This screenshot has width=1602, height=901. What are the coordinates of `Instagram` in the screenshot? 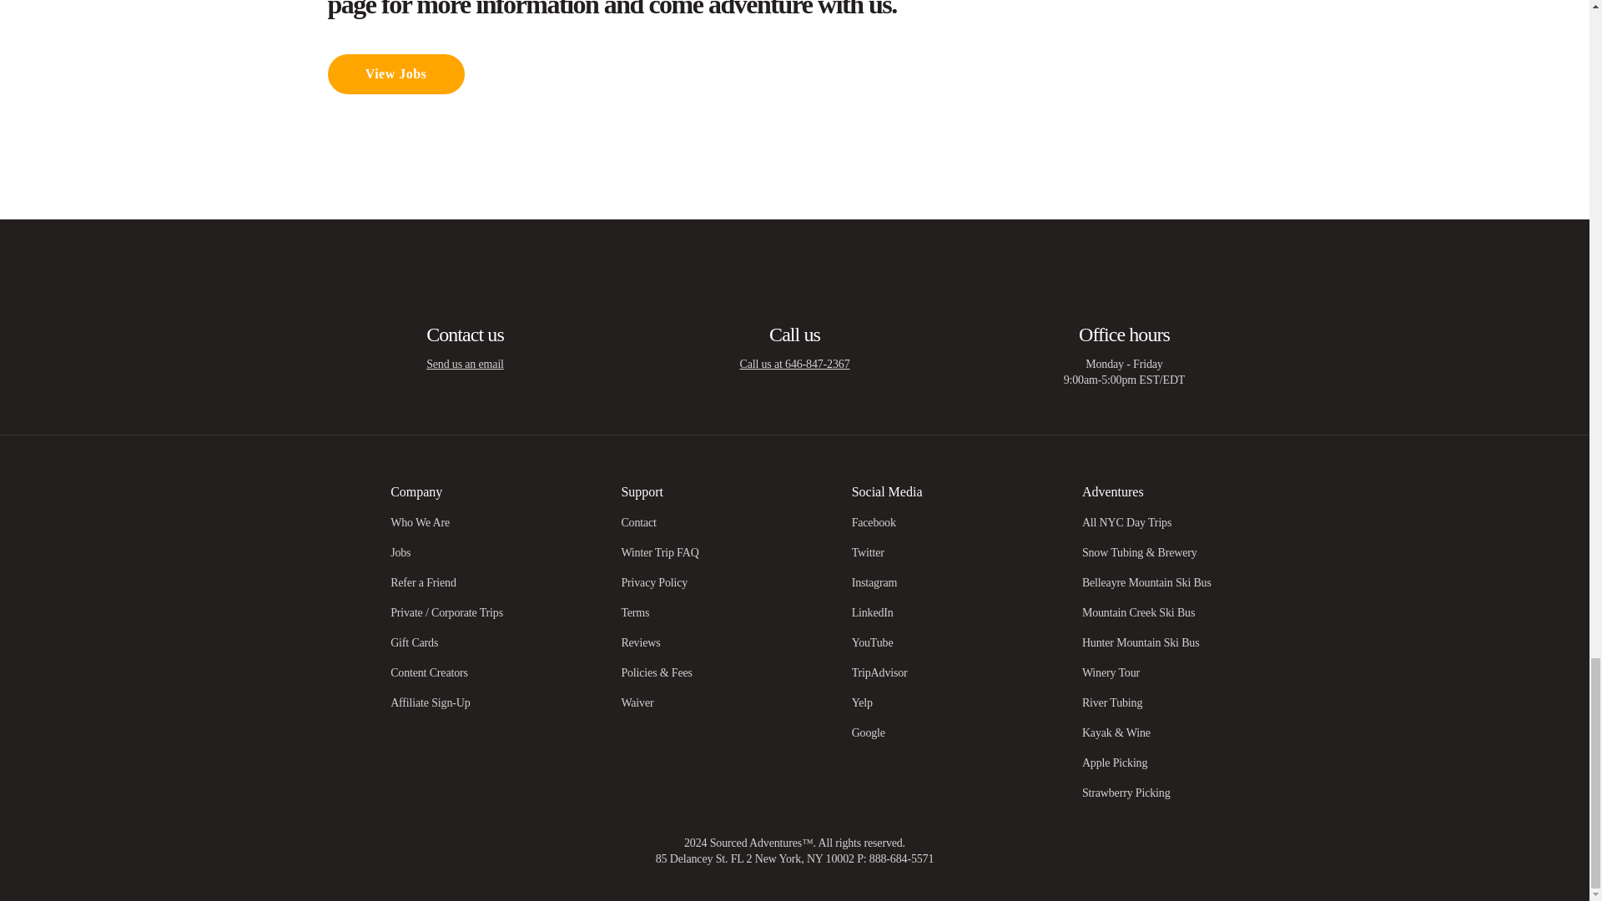 It's located at (874, 582).